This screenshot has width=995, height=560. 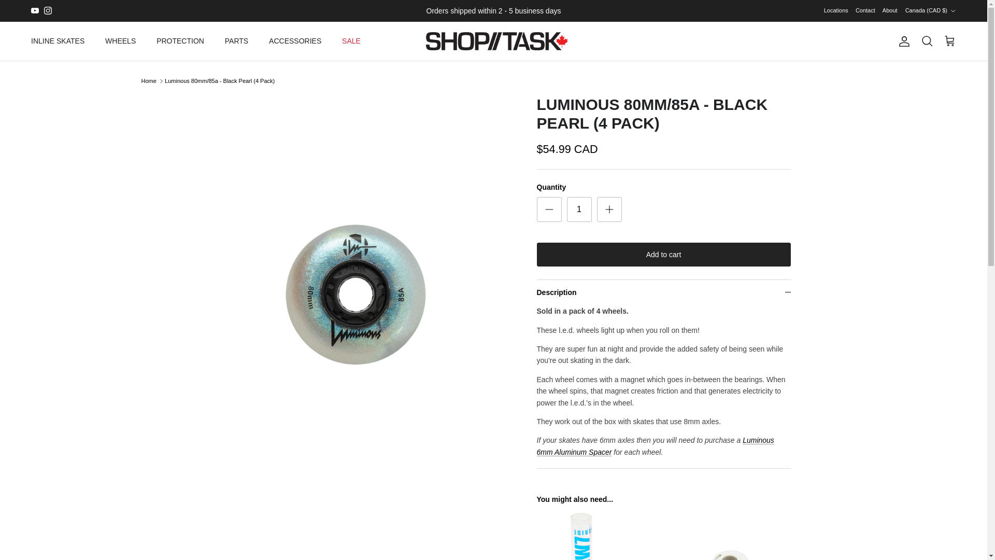 What do you see at coordinates (949, 41) in the screenshot?
I see `Cart` at bounding box center [949, 41].